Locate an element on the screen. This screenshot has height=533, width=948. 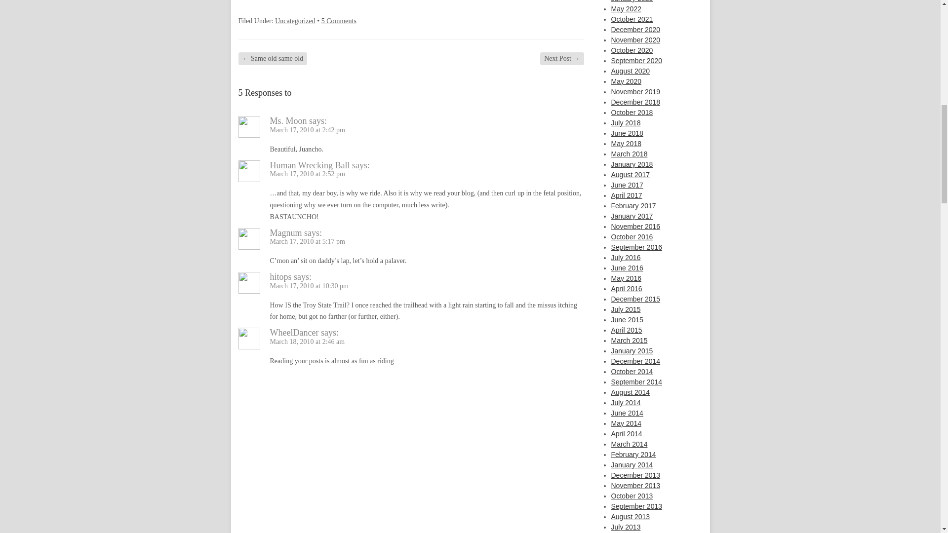
March 17, 2010 at 10:30 pm is located at coordinates (308, 286).